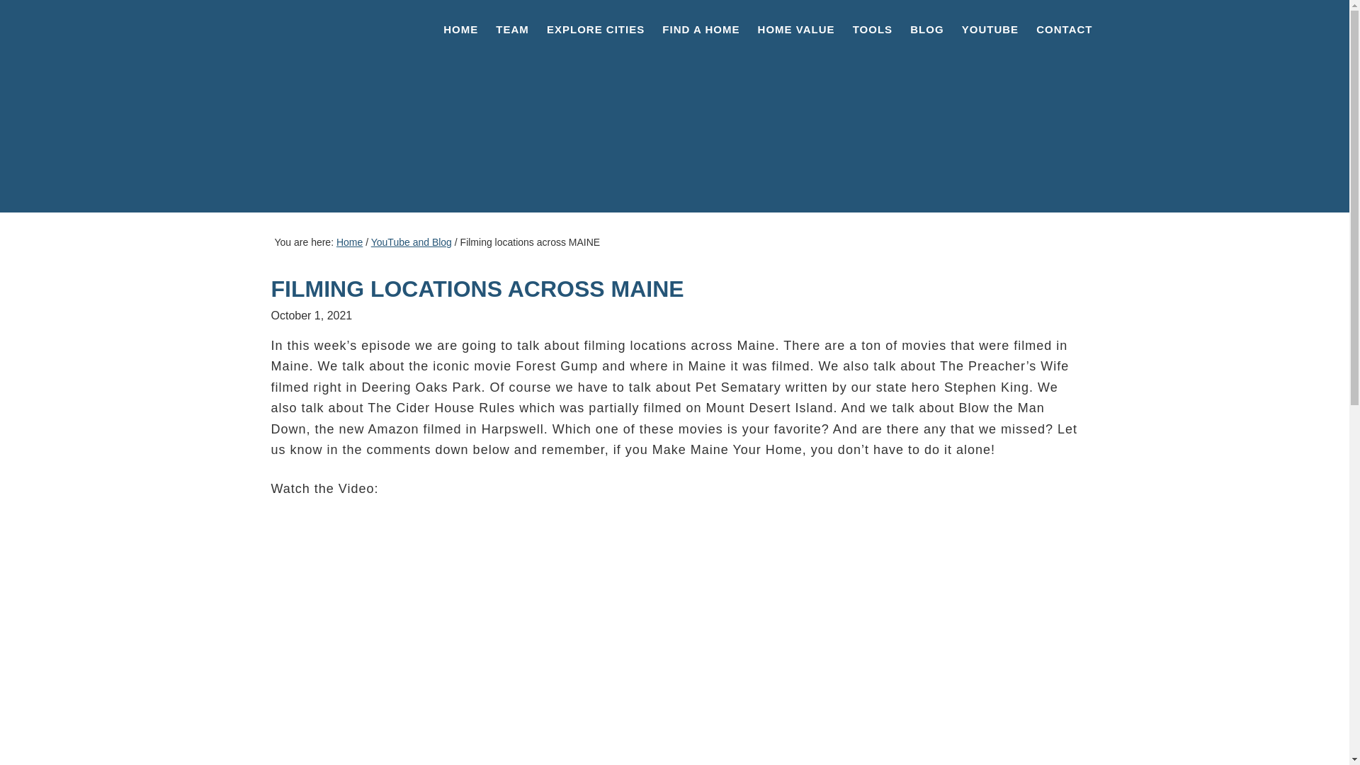 The width and height of the screenshot is (1360, 765). I want to click on HOME VALUE, so click(796, 29).